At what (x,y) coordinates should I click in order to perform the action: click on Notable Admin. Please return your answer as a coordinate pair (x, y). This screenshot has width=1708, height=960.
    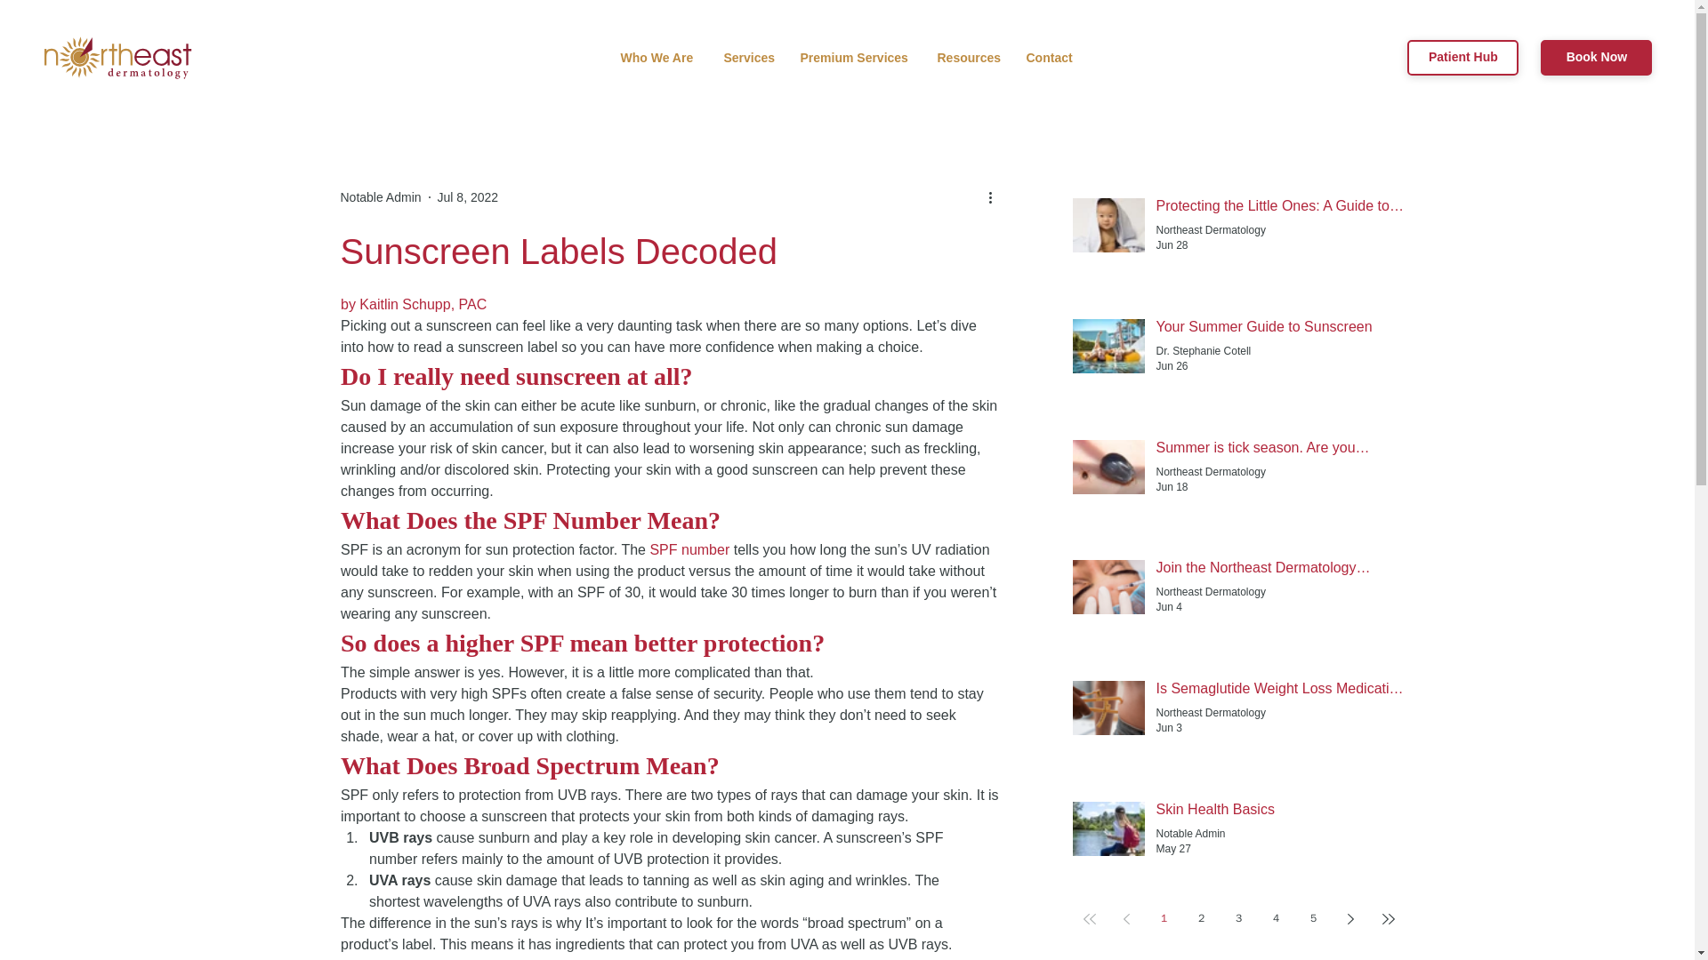
    Looking at the image, I should click on (1190, 834).